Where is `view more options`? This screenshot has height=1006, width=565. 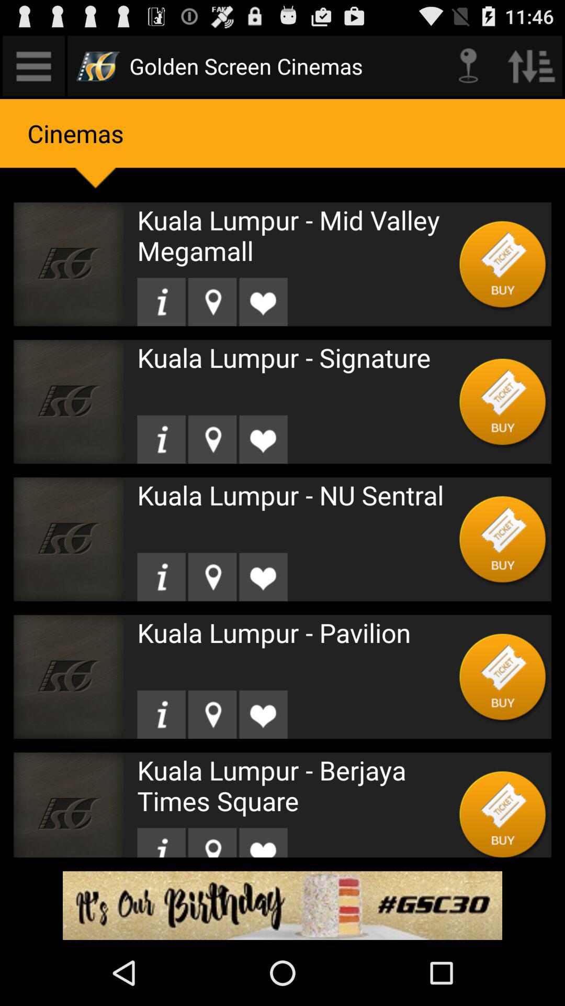
view more options is located at coordinates (33, 66).